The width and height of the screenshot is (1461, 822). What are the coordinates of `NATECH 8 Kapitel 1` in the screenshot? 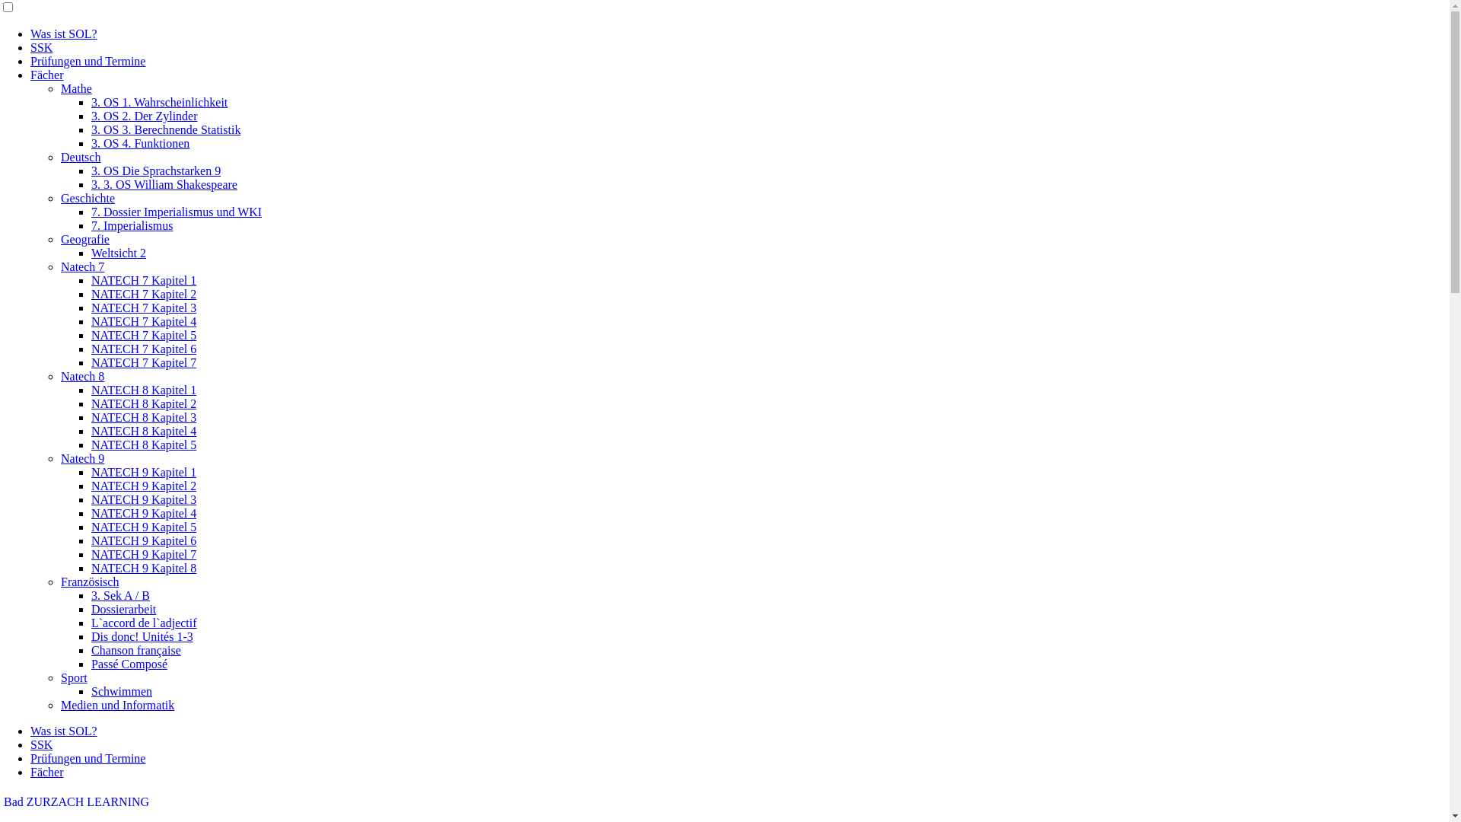 It's located at (144, 390).